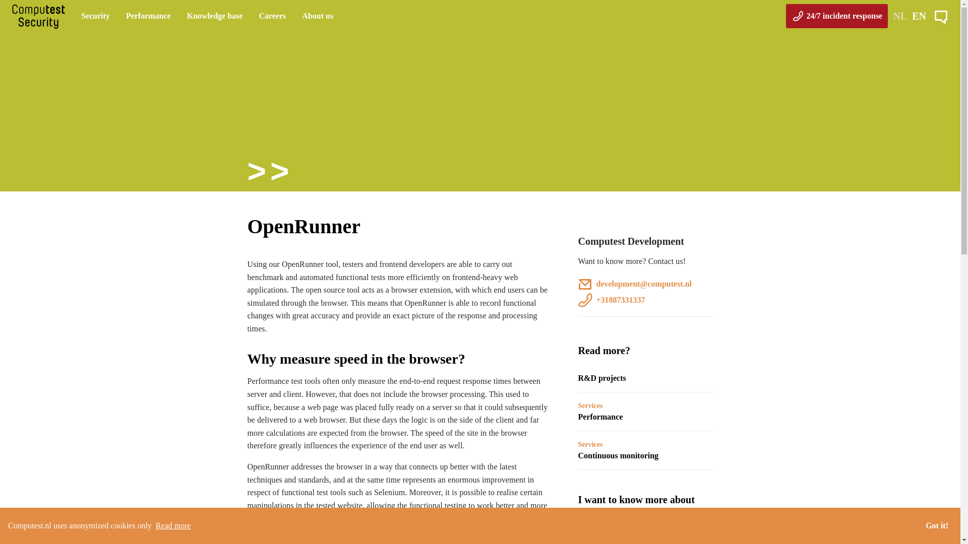 This screenshot has width=968, height=544. I want to click on Services, so click(590, 444).